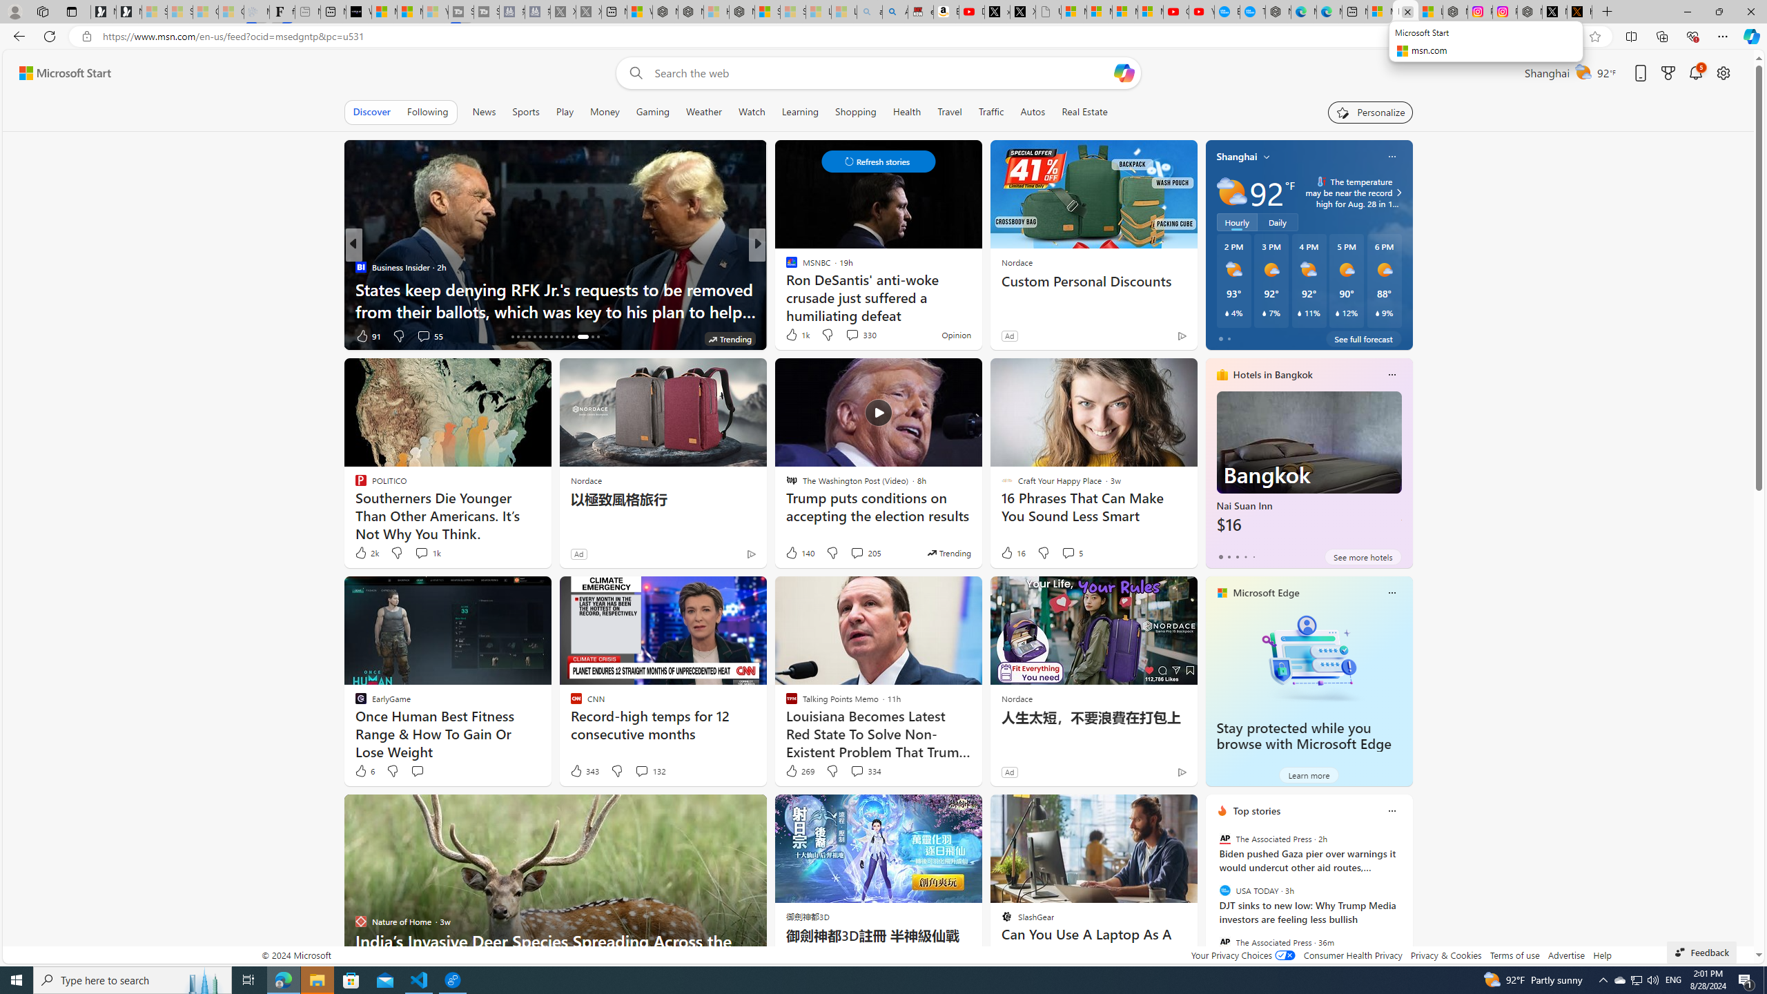 The width and height of the screenshot is (1767, 994). What do you see at coordinates (604, 112) in the screenshot?
I see `Money` at bounding box center [604, 112].